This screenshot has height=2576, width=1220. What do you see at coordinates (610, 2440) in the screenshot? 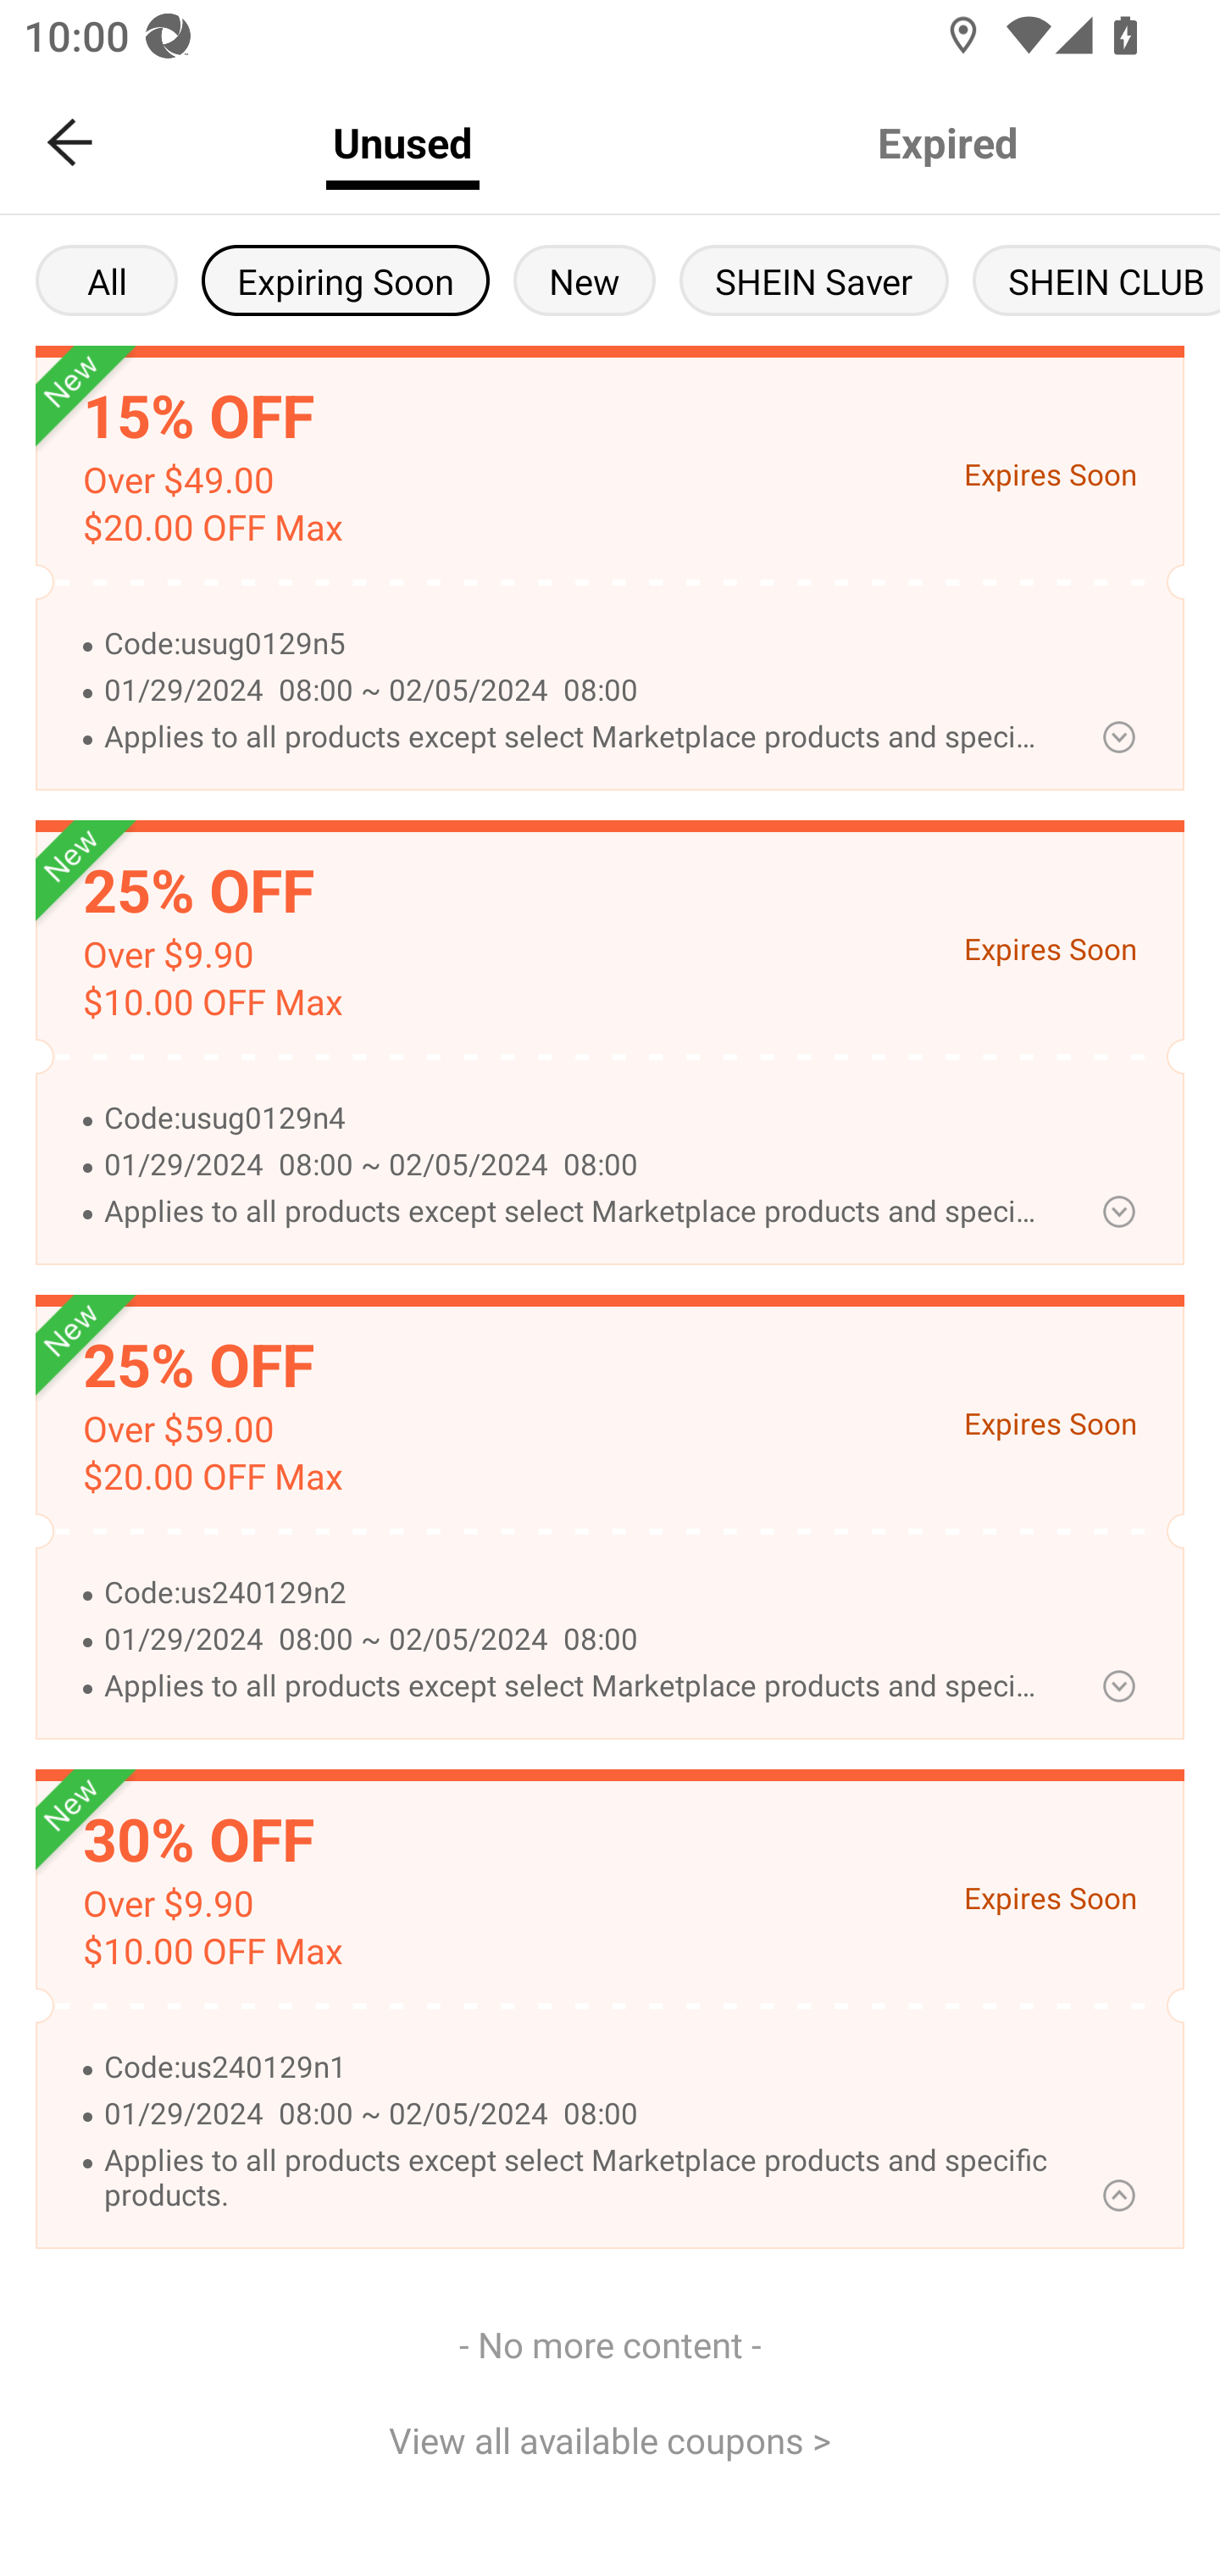
I see `View all available coupons >` at bounding box center [610, 2440].